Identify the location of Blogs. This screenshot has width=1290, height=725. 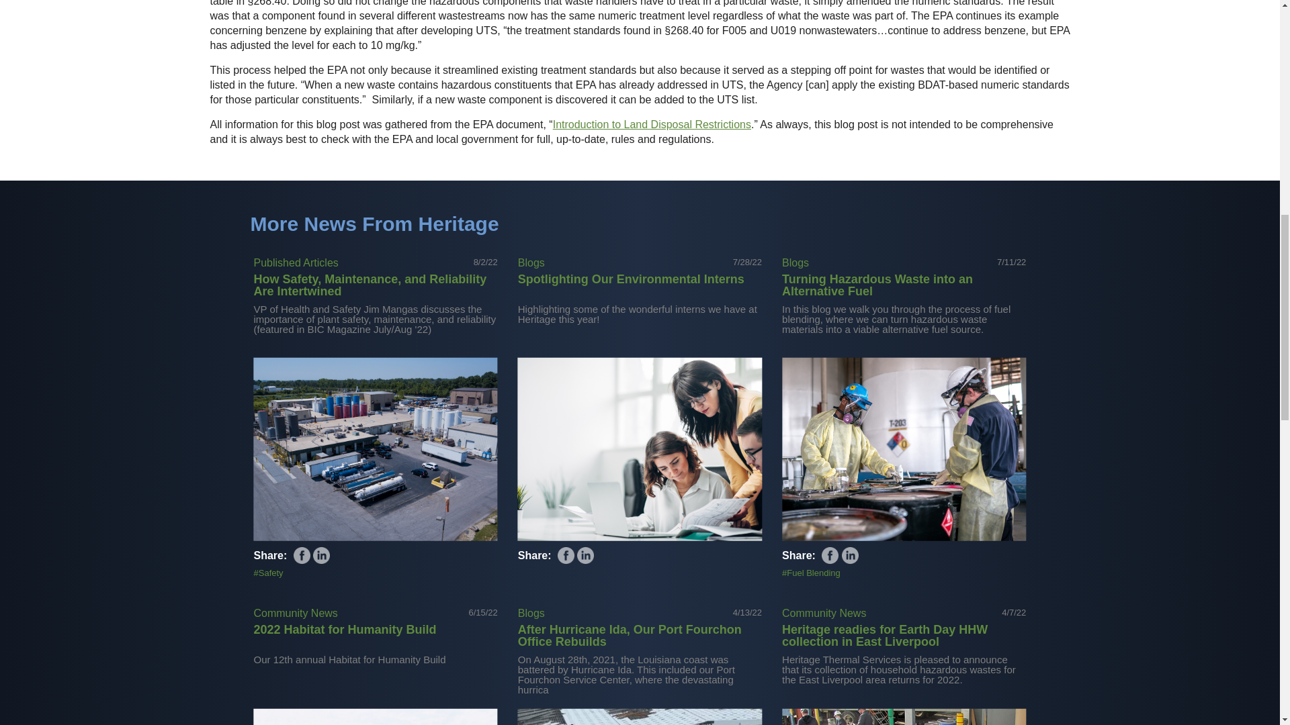
(795, 262).